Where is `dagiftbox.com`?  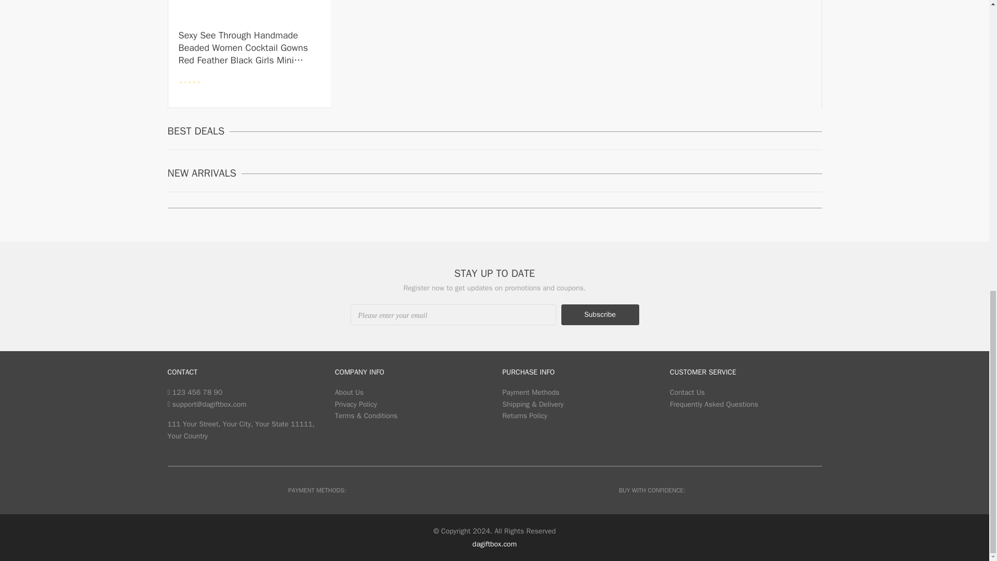 dagiftbox.com is located at coordinates (494, 544).